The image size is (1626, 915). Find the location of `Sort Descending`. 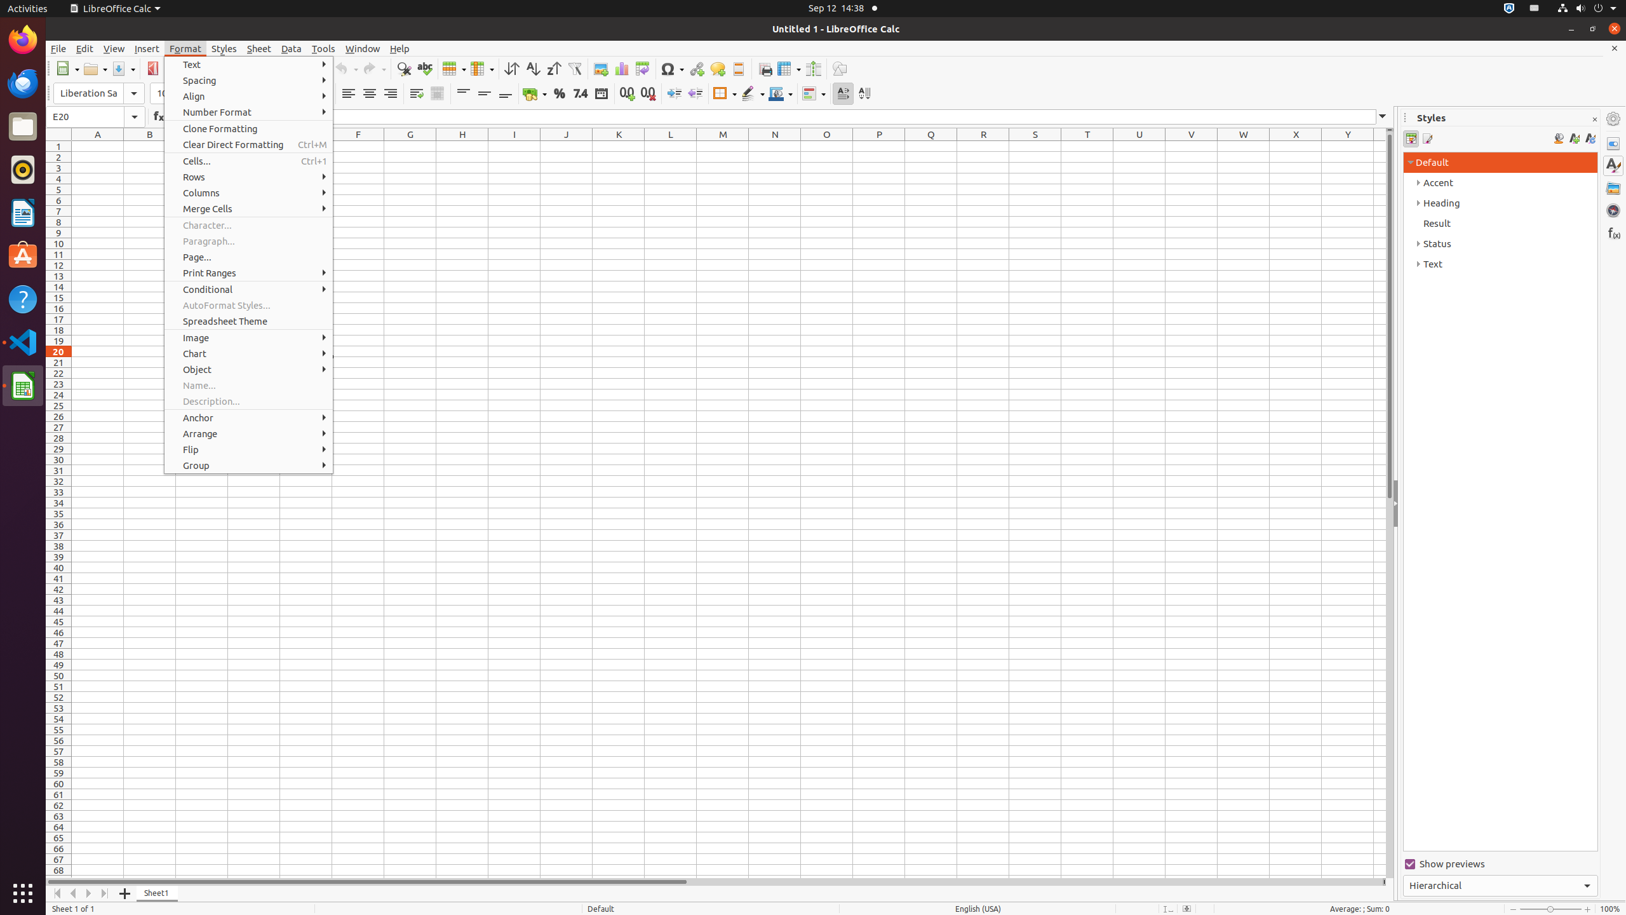

Sort Descending is located at coordinates (554, 69).